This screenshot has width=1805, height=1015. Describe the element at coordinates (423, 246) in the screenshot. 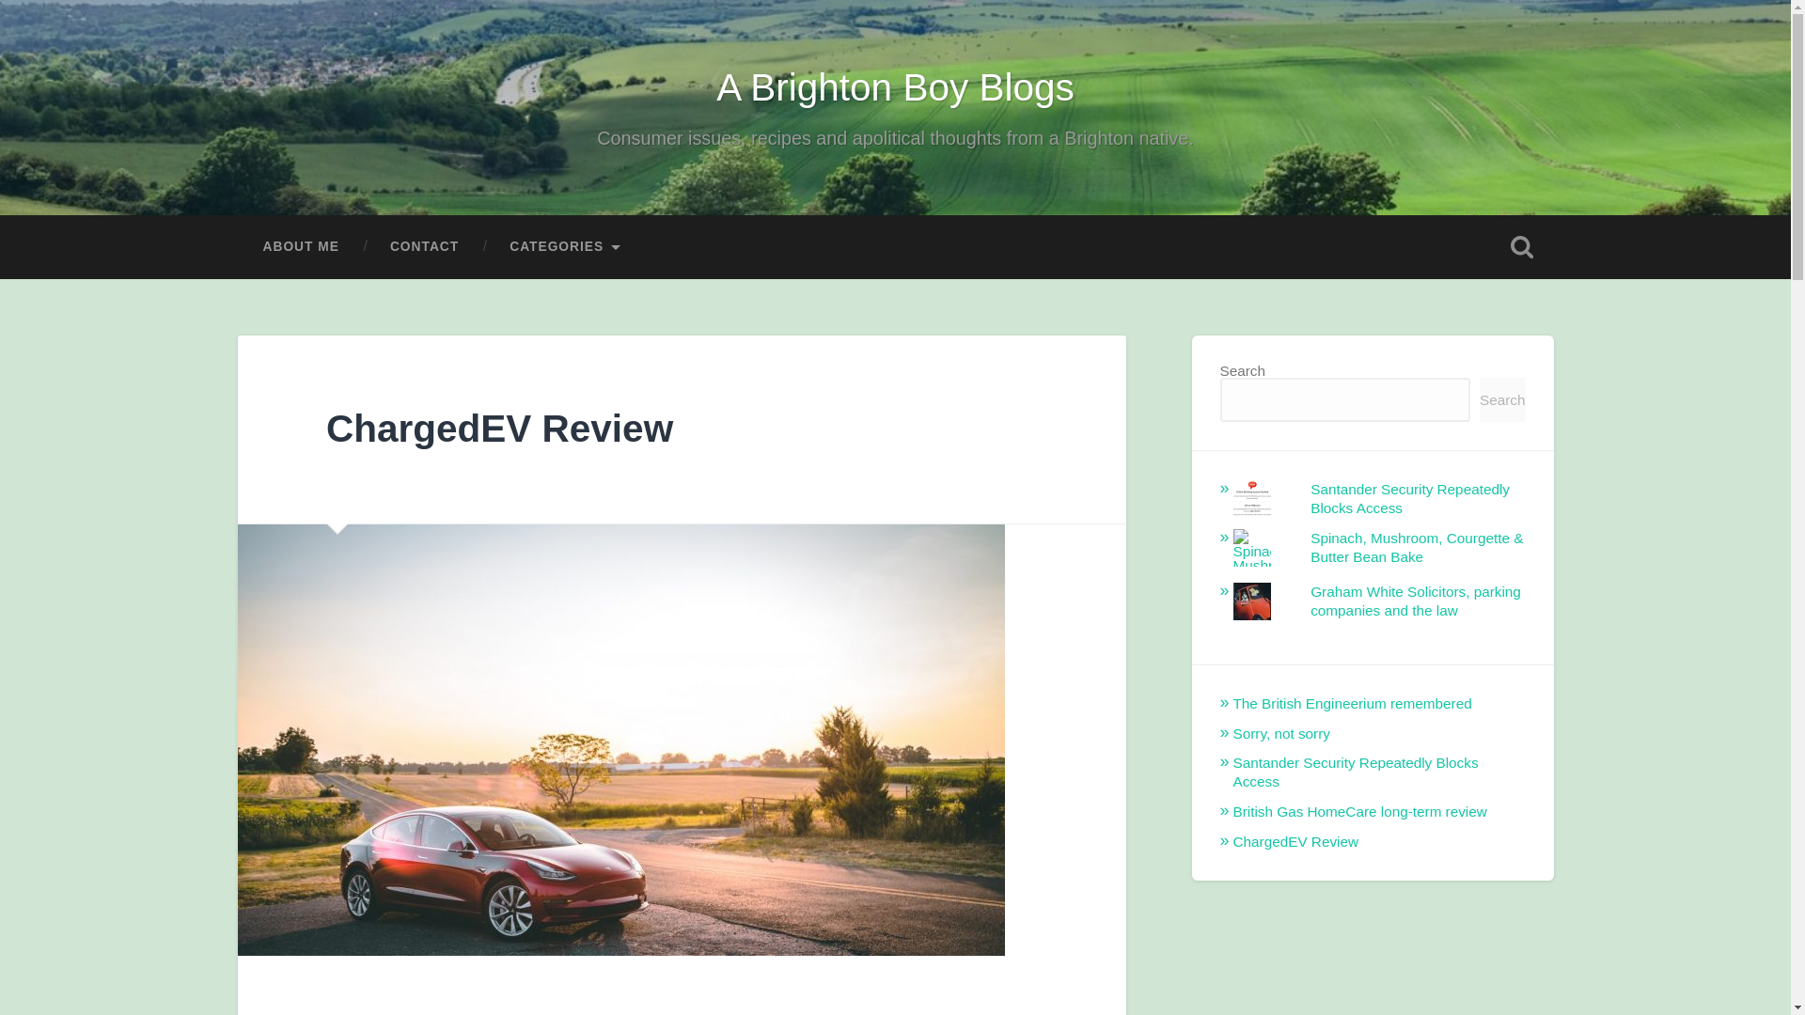

I see `CONTACT` at that location.